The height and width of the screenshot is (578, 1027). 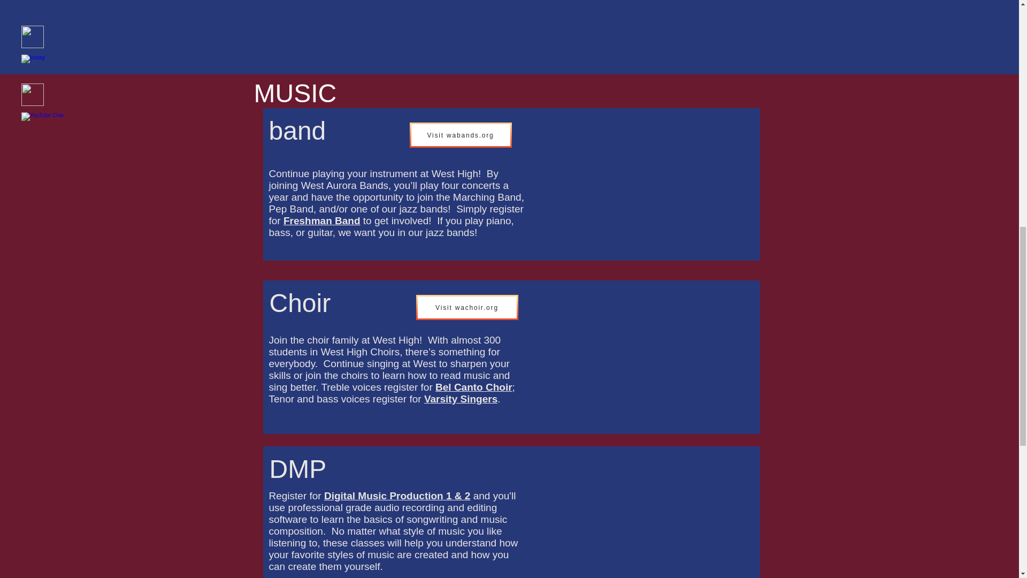 What do you see at coordinates (467, 307) in the screenshot?
I see `Visit wachoir.org` at bounding box center [467, 307].